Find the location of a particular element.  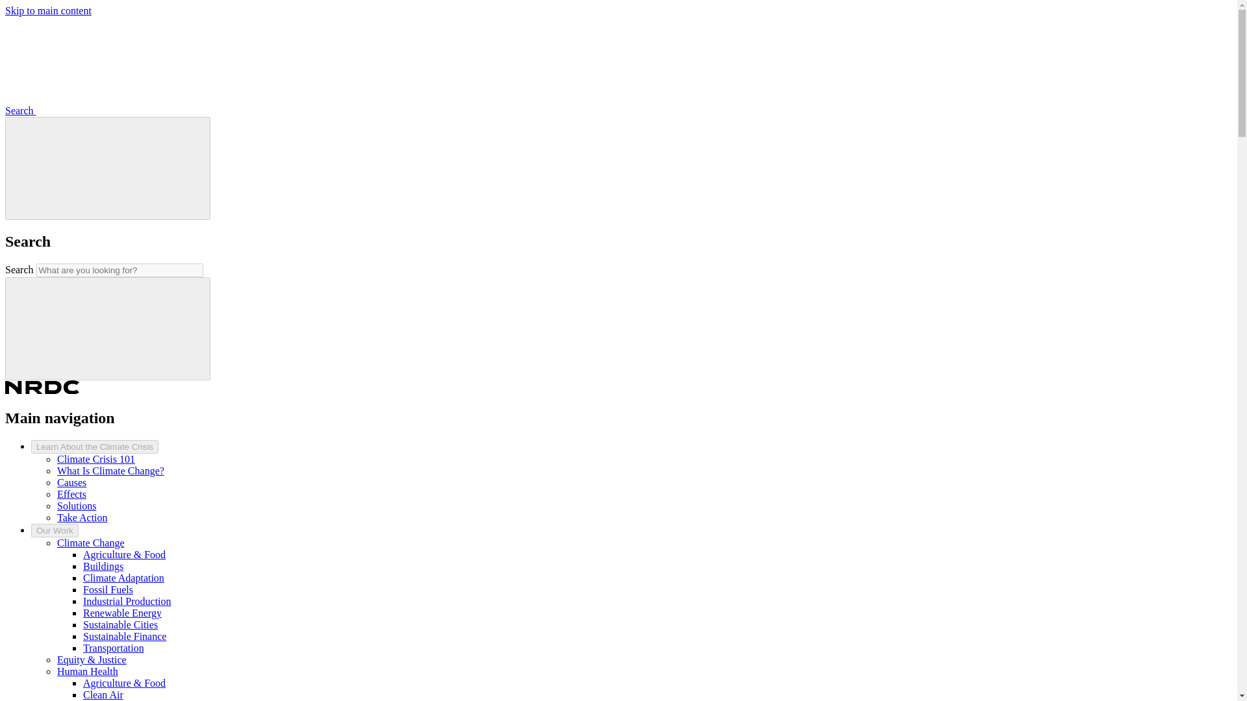

Close search is located at coordinates (108, 169).